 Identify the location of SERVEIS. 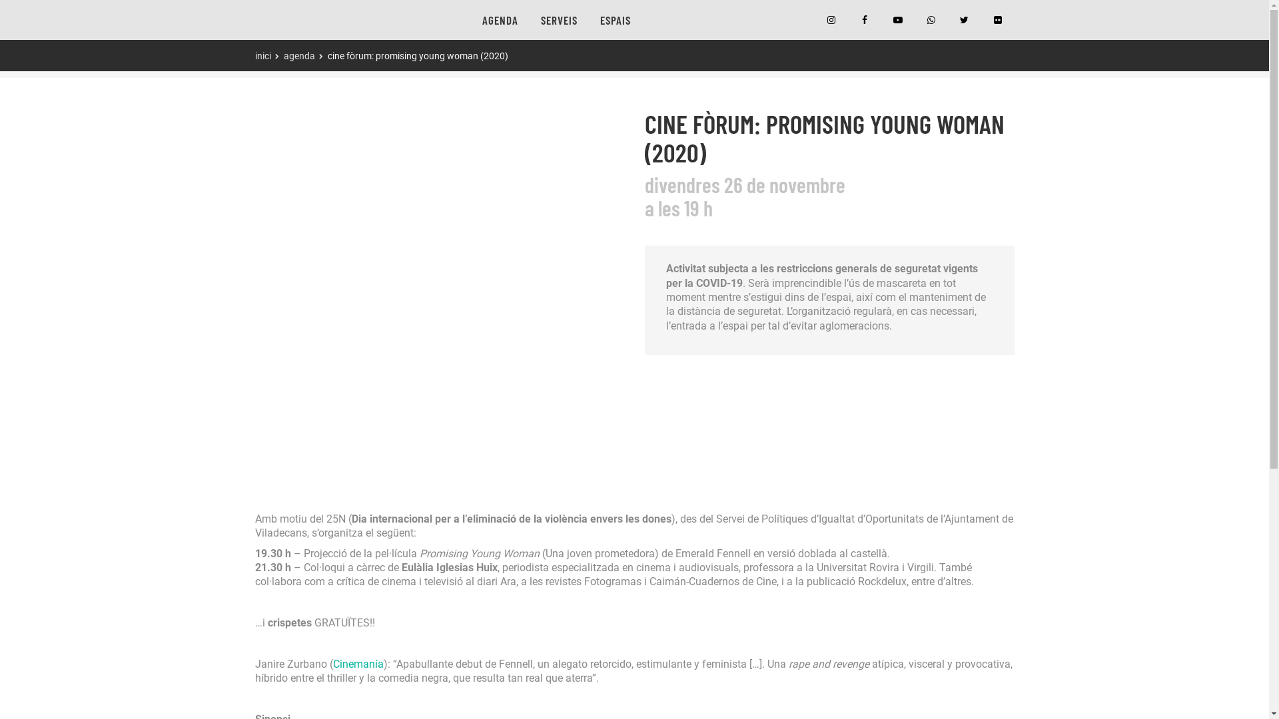
(558, 20).